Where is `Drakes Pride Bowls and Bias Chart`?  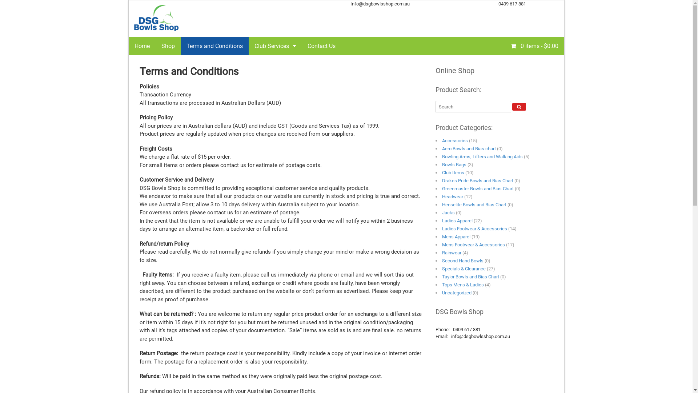
Drakes Pride Bowls and Bias Chart is located at coordinates (478, 180).